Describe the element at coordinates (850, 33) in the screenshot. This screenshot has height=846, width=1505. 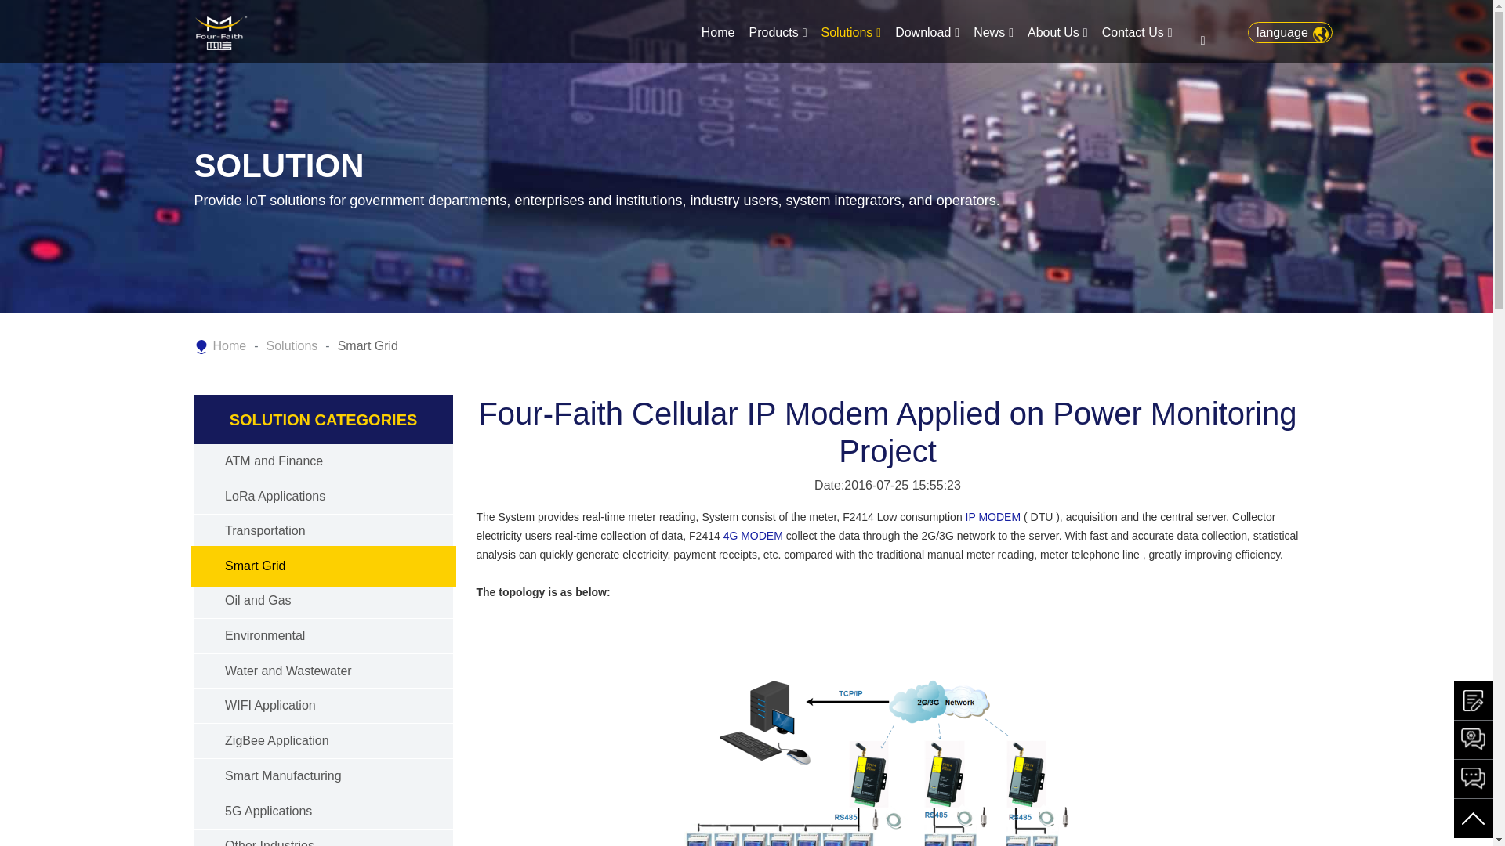
I see `Solutions` at that location.